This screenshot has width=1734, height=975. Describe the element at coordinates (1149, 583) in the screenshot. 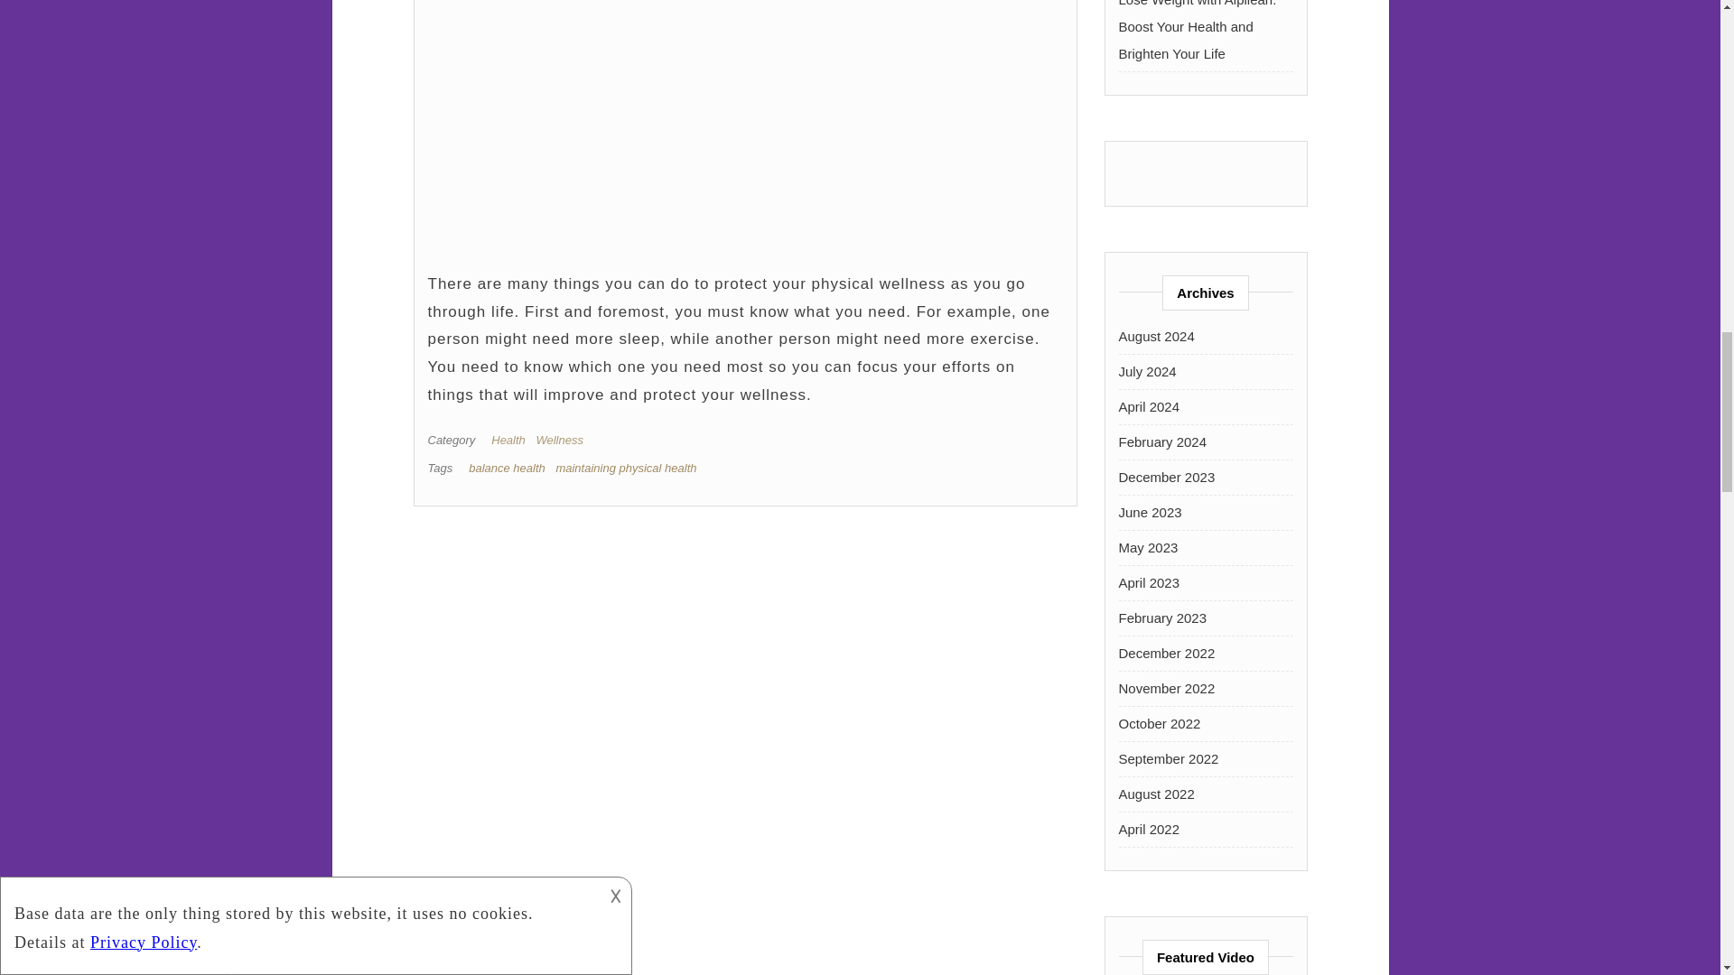

I see `April 2023` at that location.